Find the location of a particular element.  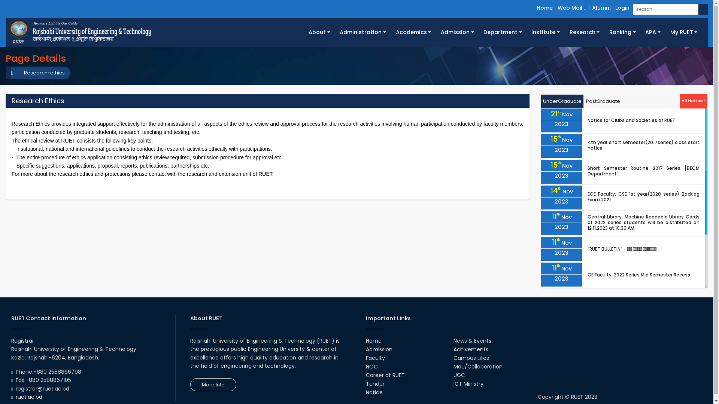

Institute is located at coordinates (546, 32).